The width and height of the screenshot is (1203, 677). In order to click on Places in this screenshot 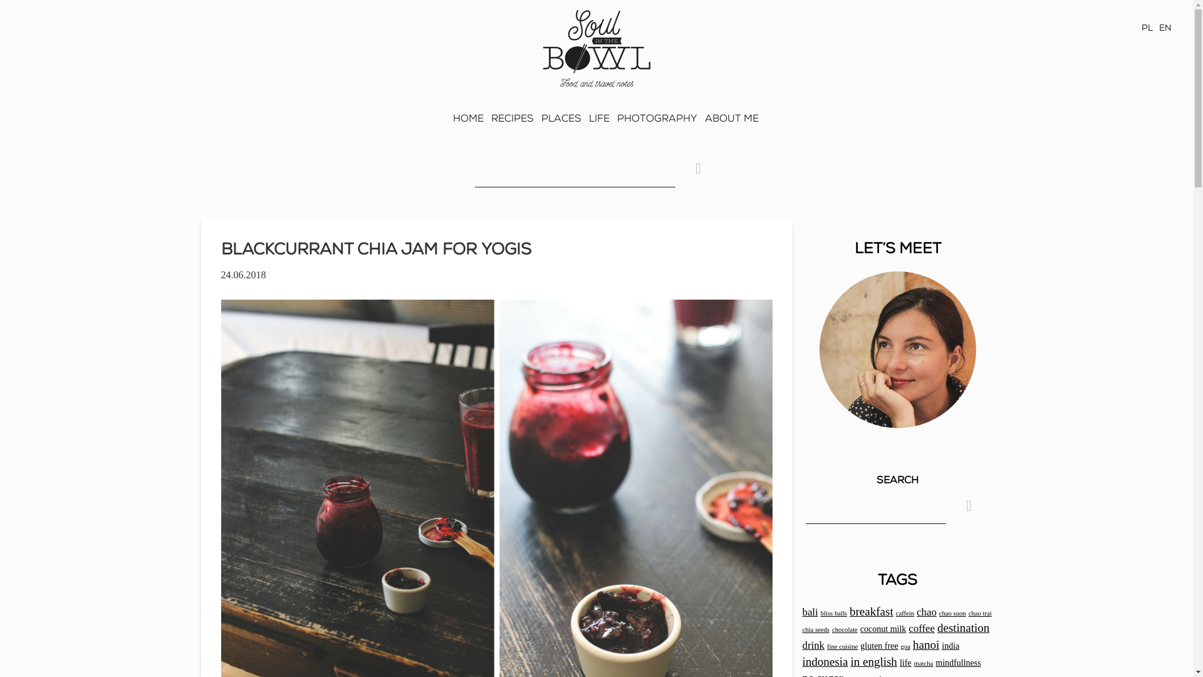, I will do `click(558, 125)`.